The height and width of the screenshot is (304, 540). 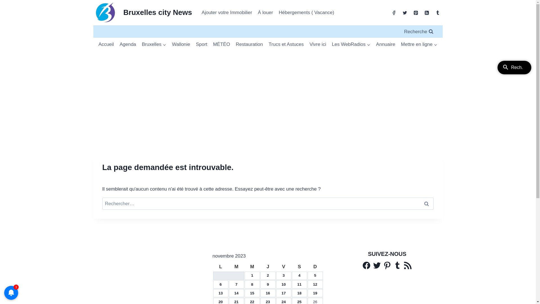 I want to click on Facebook, so click(x=366, y=265).